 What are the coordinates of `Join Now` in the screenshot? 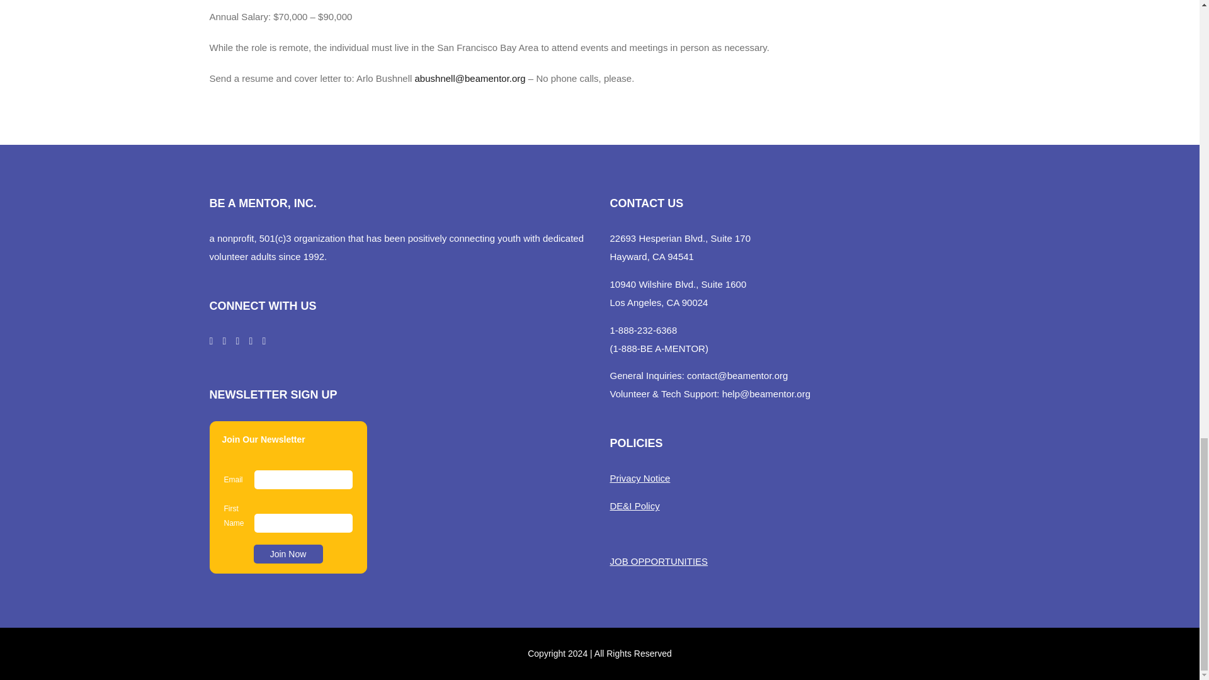 It's located at (287, 554).